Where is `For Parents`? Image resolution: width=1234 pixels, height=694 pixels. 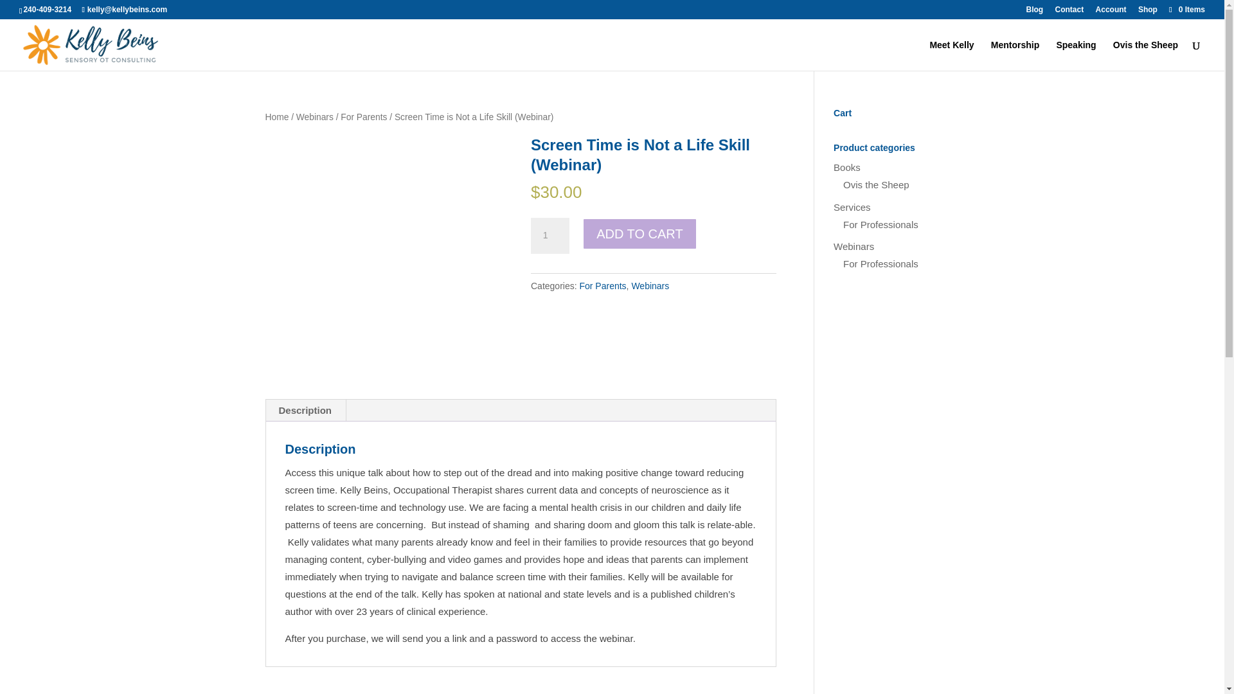
For Parents is located at coordinates (602, 285).